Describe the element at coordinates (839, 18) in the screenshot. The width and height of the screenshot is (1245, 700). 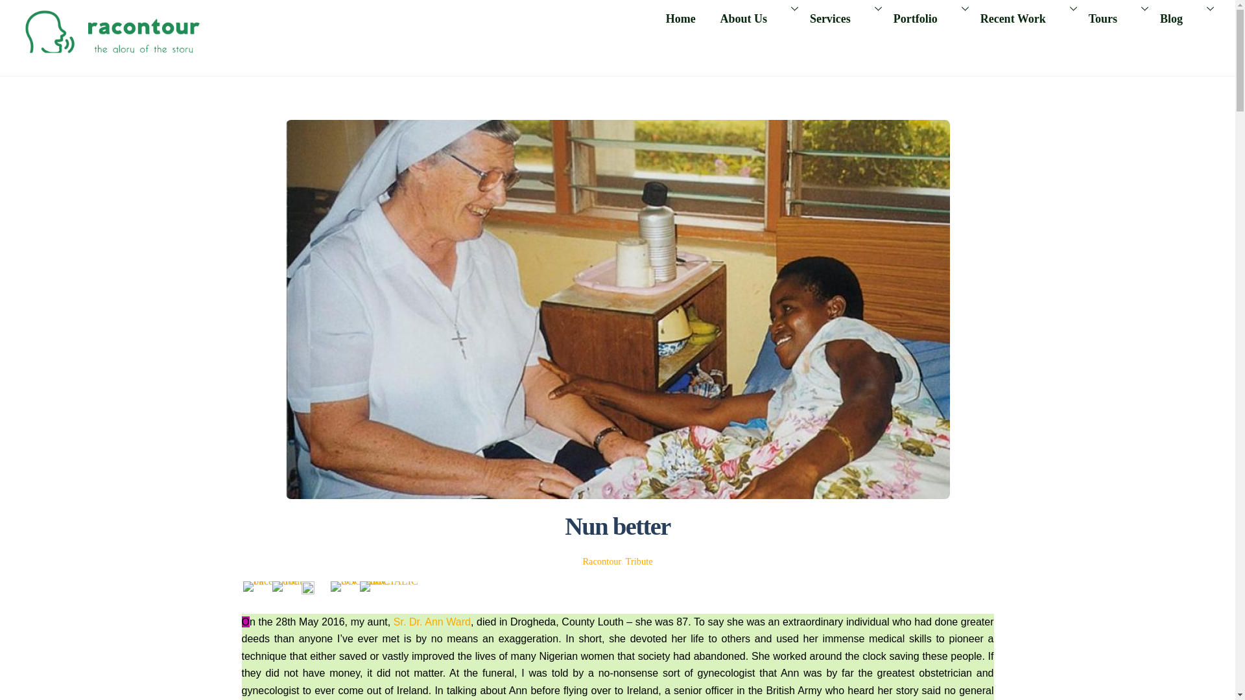
I see `Portfolio` at that location.